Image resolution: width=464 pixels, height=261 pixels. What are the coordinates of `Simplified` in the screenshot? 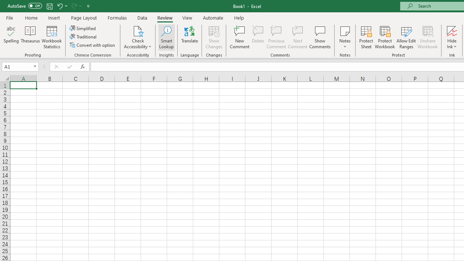 It's located at (83, 28).